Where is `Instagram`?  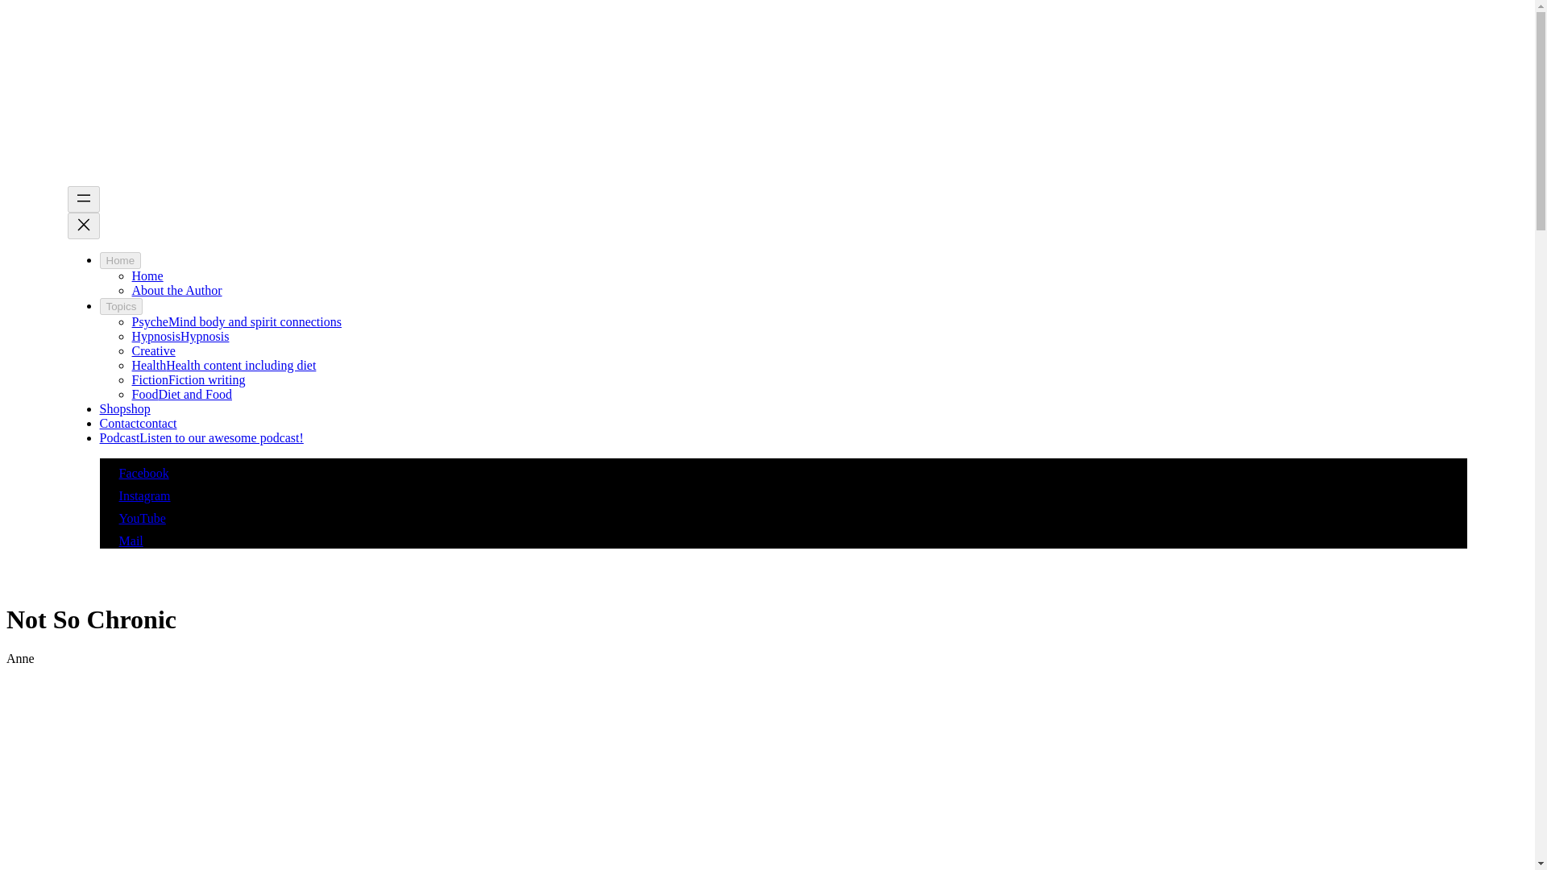
Instagram is located at coordinates (135, 495).